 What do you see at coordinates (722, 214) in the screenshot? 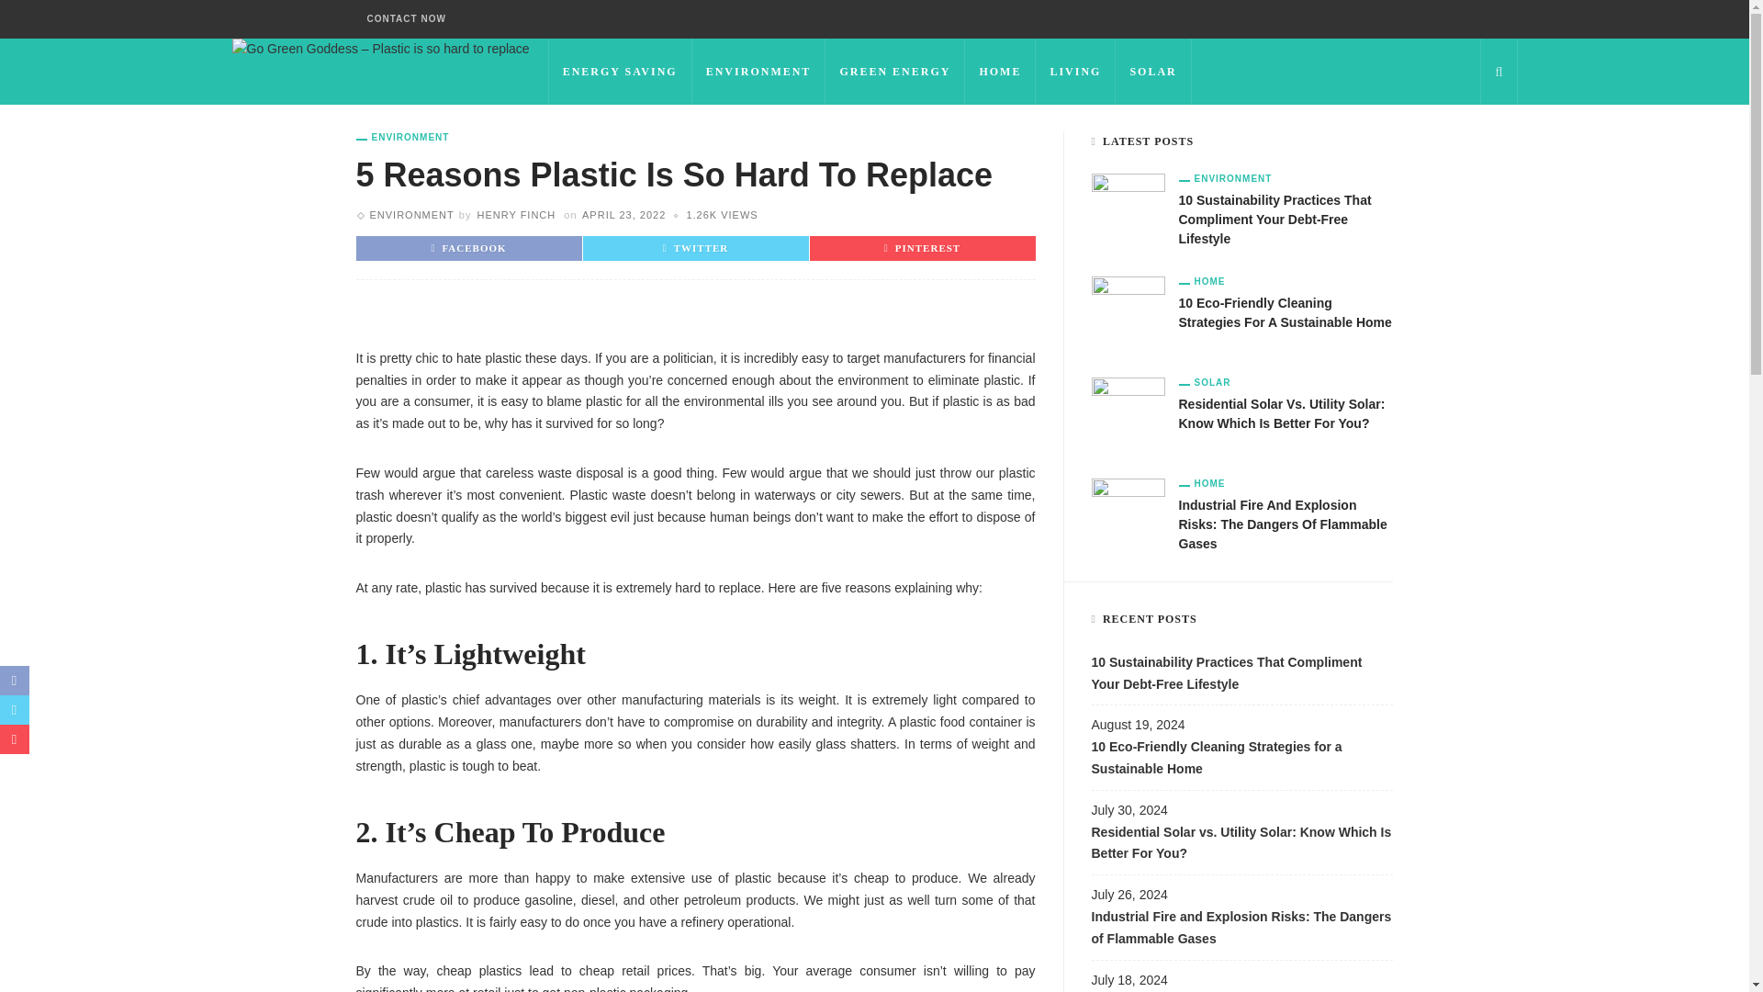
I see `5 Reasons Plastic Is So Hard to Replace` at bounding box center [722, 214].